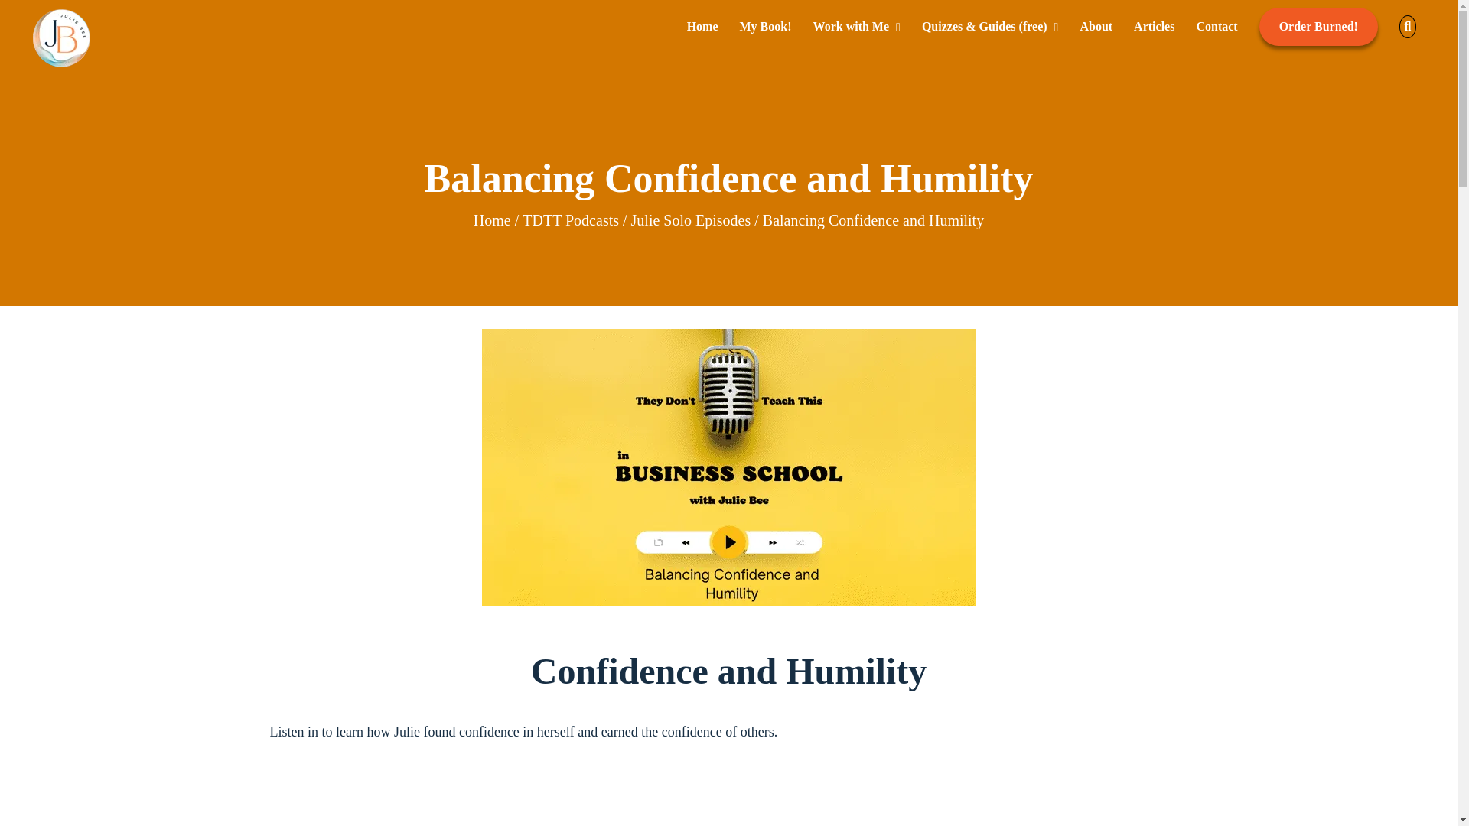 The width and height of the screenshot is (1469, 826). Describe the element at coordinates (702, 27) in the screenshot. I see `Home` at that location.